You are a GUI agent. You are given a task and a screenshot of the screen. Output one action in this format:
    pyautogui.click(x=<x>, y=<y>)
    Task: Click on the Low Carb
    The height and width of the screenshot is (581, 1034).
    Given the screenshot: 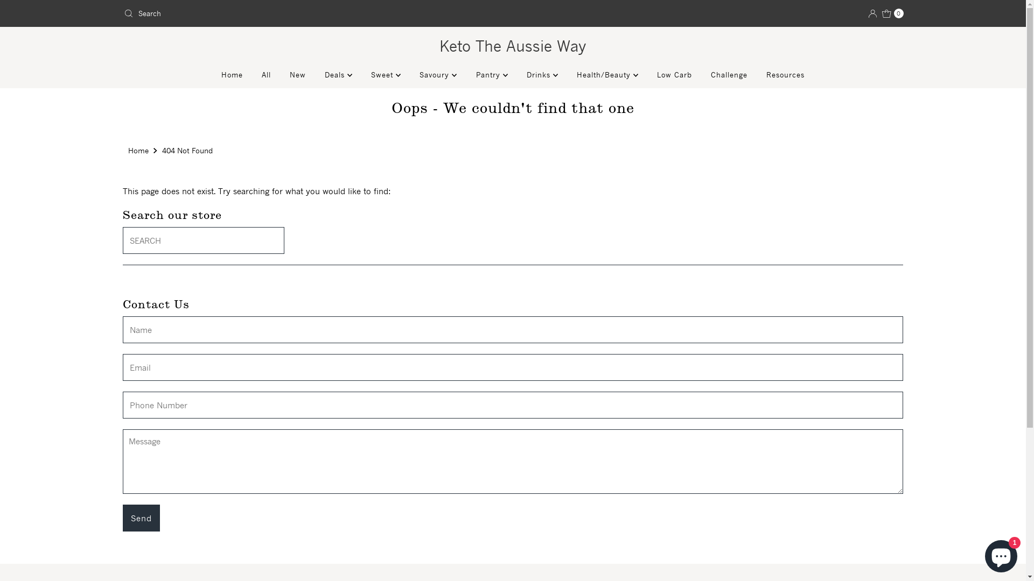 What is the action you would take?
    pyautogui.click(x=674, y=75)
    